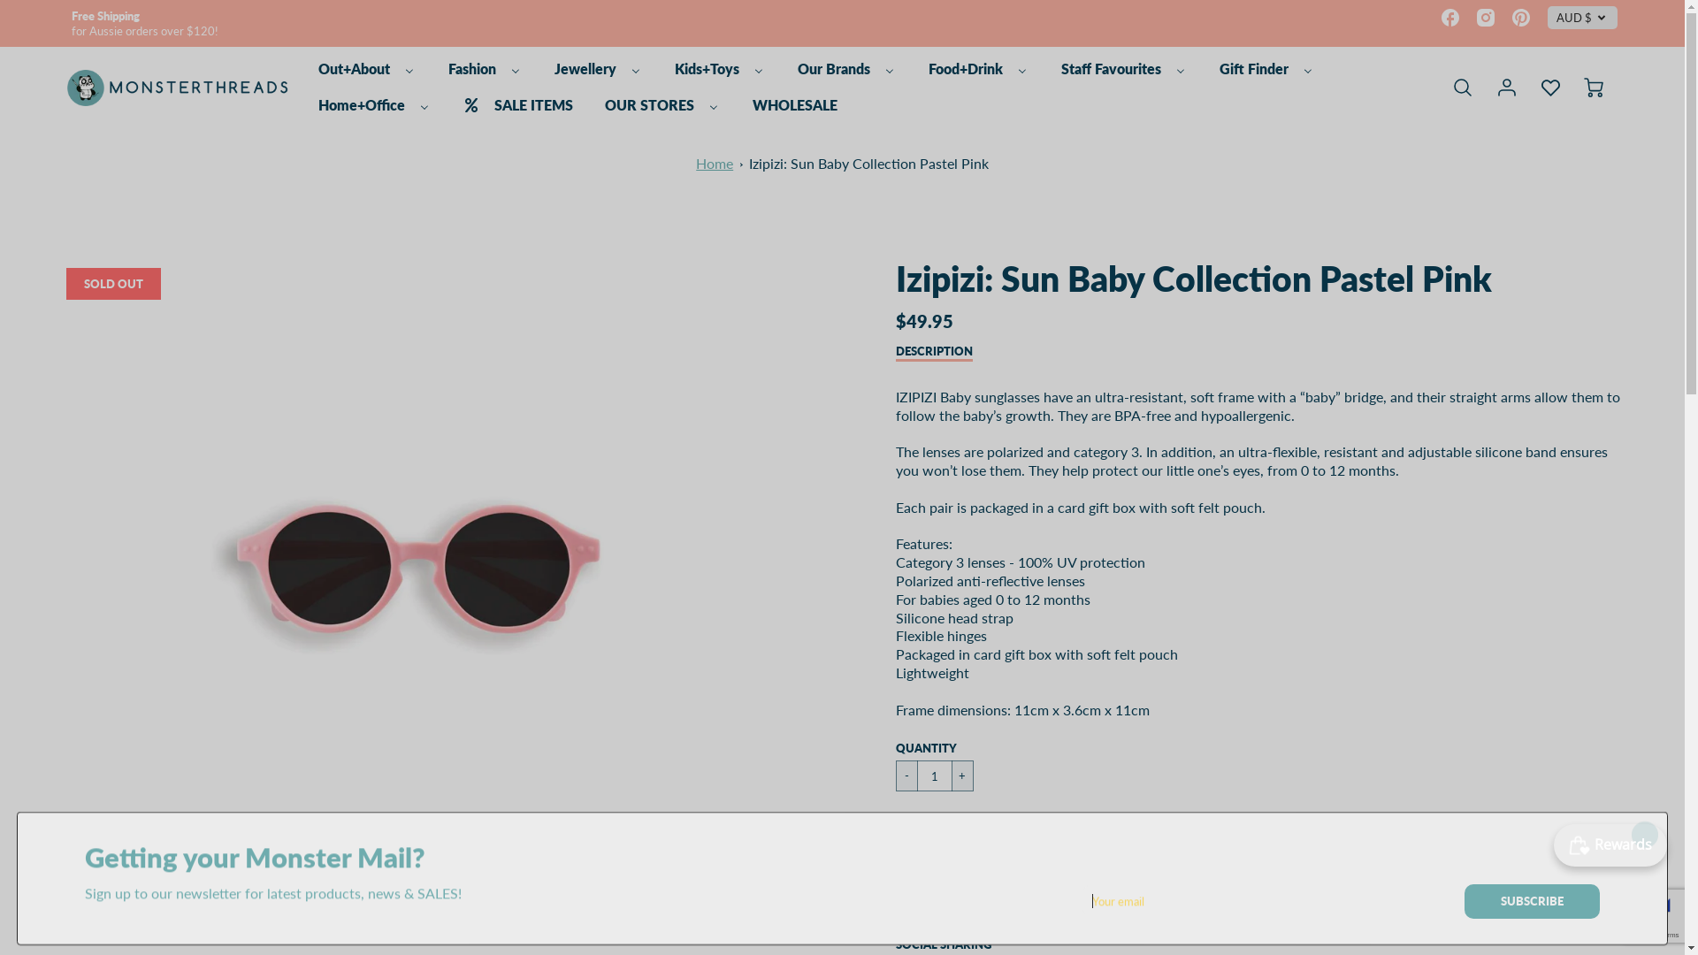 This screenshot has height=955, width=1698. What do you see at coordinates (373, 106) in the screenshot?
I see `Home+Office` at bounding box center [373, 106].